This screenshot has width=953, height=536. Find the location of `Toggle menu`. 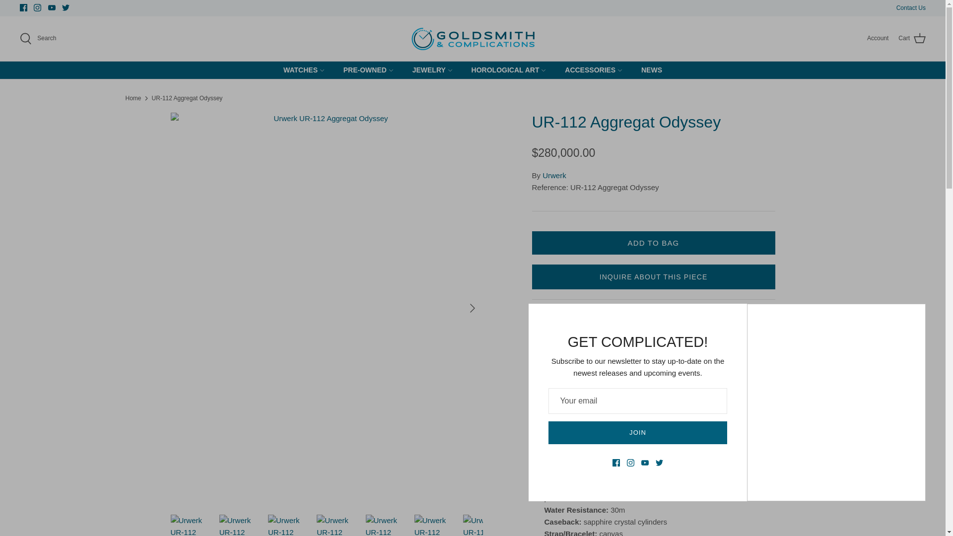

Toggle menu is located at coordinates (544, 70).